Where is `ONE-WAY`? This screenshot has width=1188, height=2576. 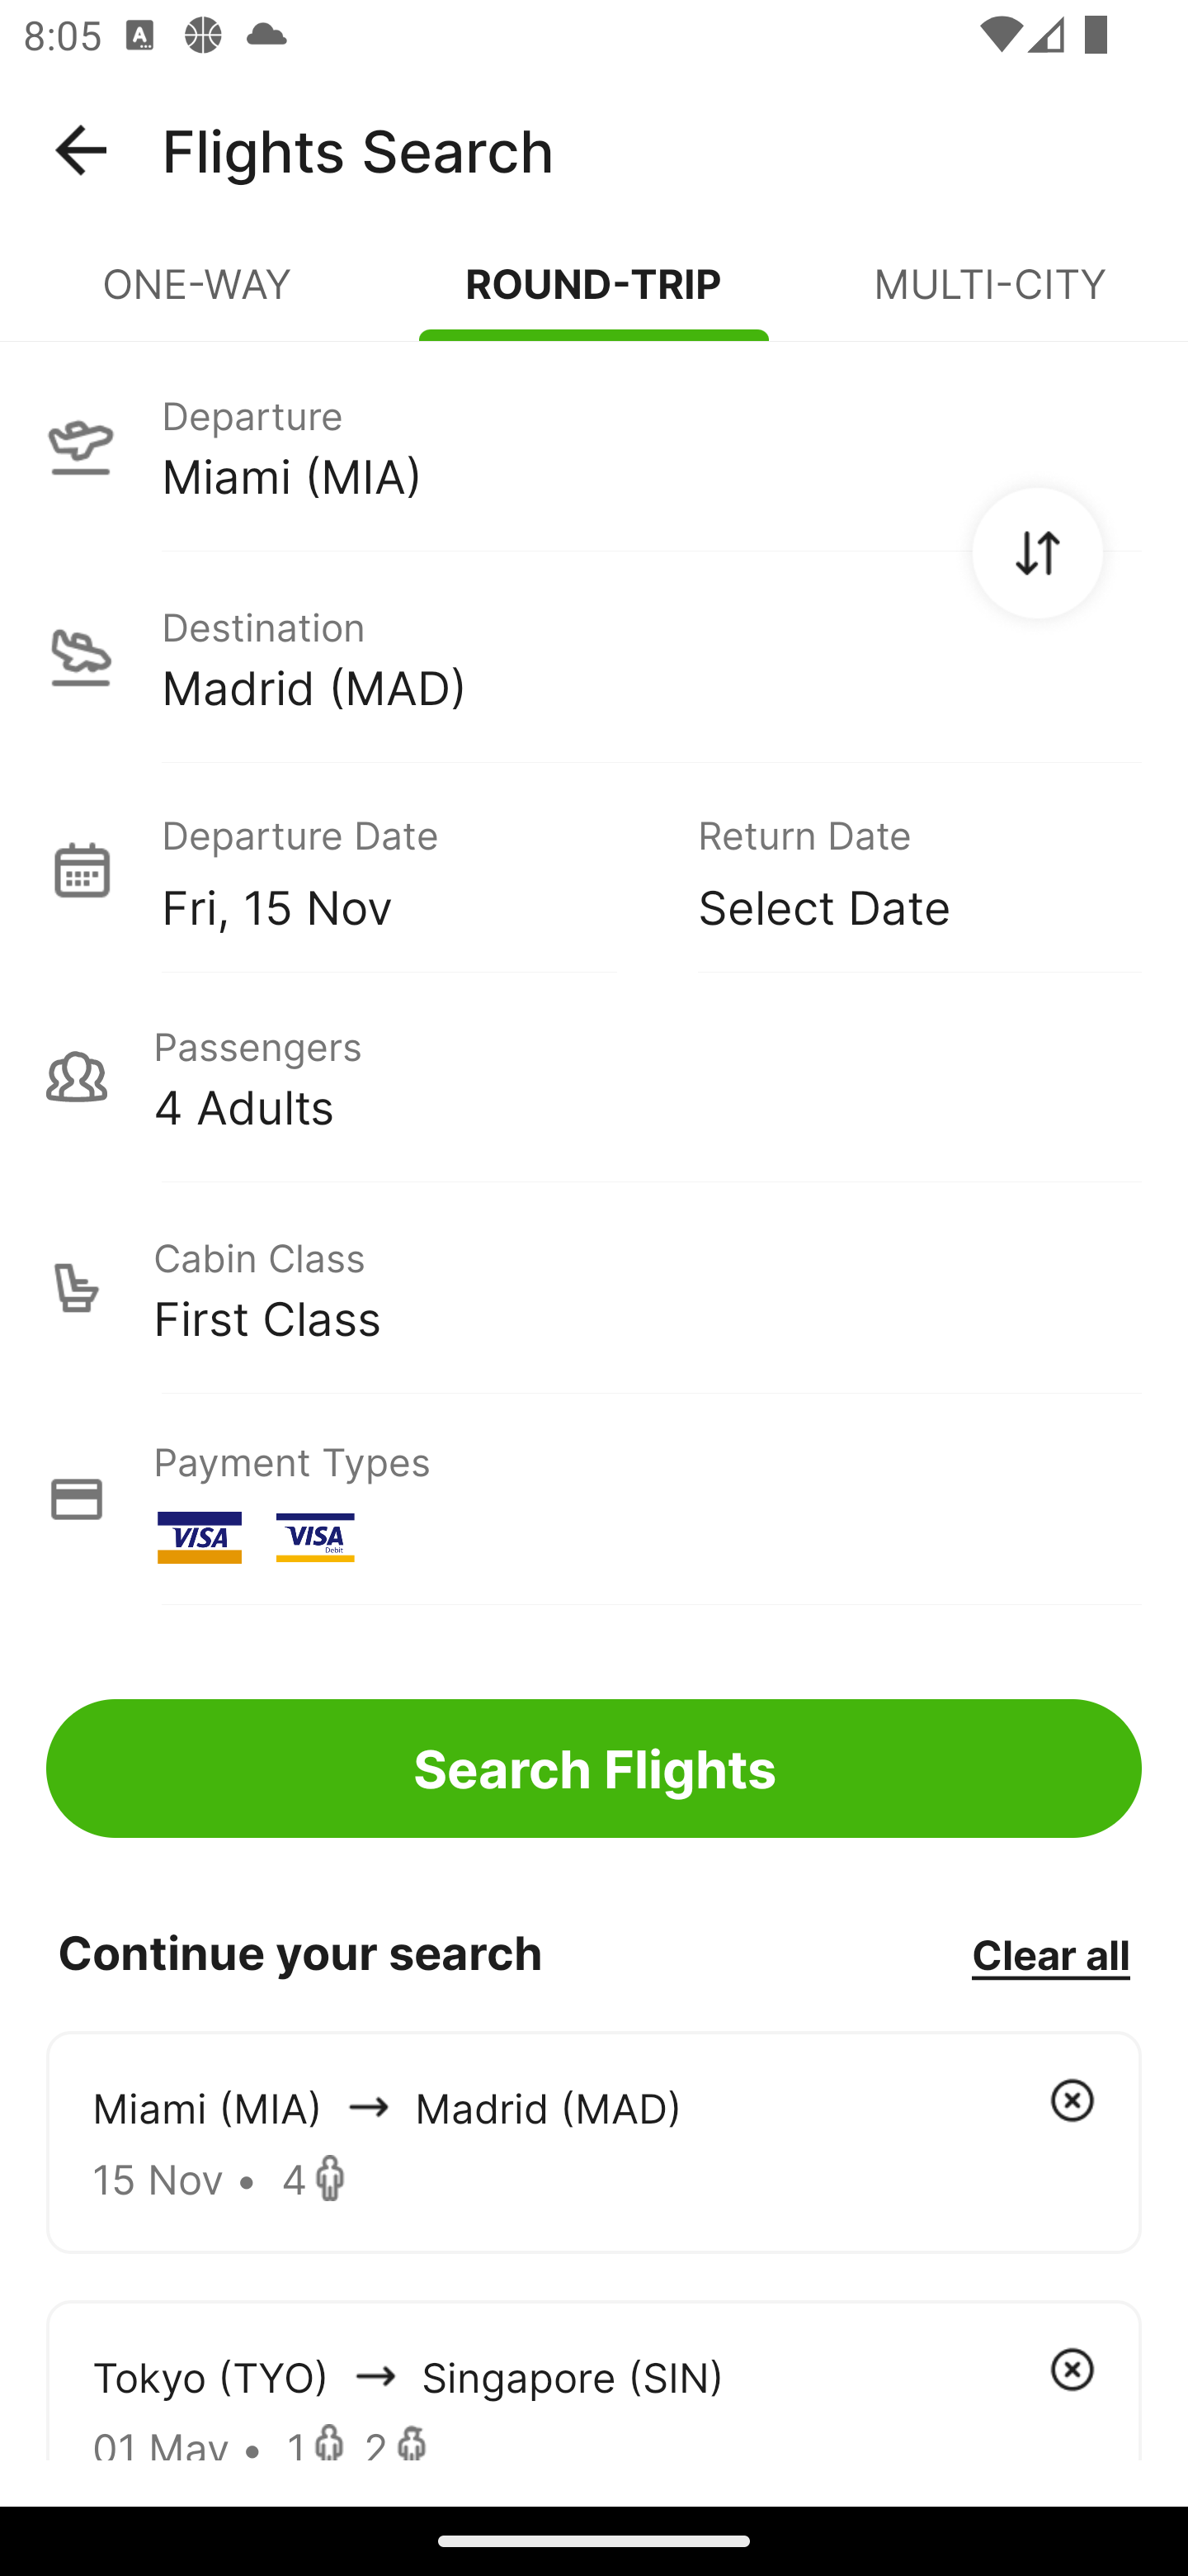
ONE-WAY is located at coordinates (198, 297).